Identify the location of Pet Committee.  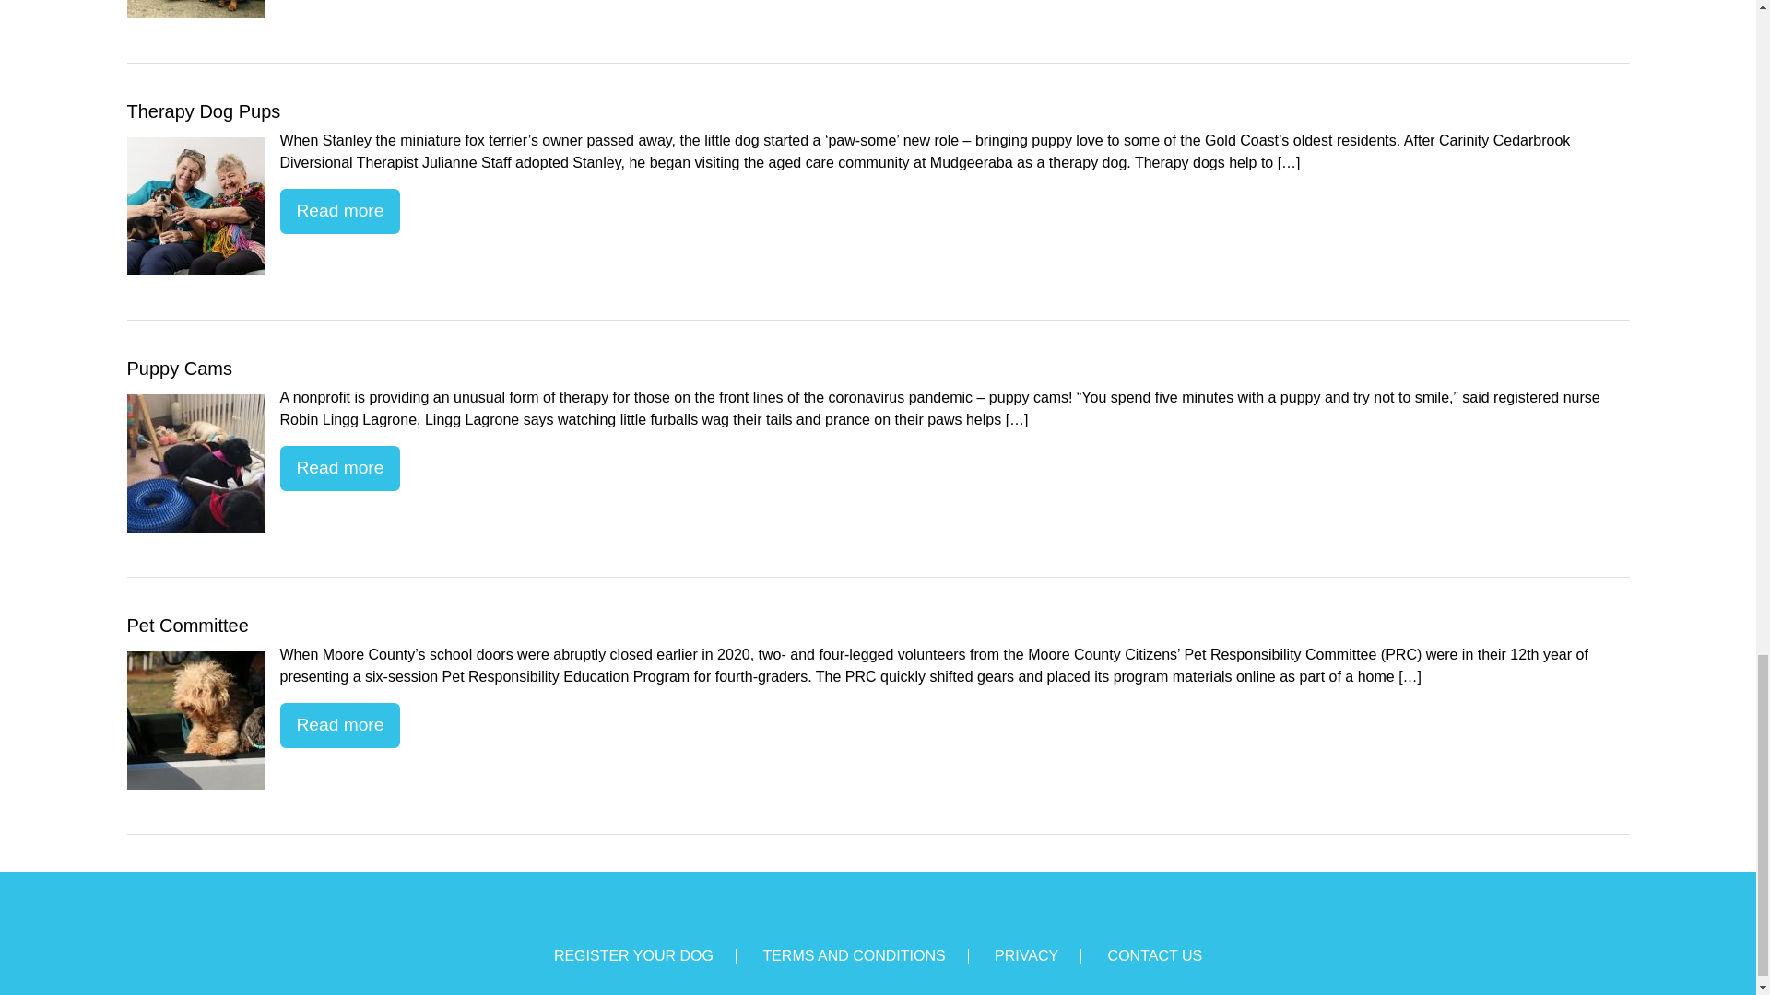
(196, 720).